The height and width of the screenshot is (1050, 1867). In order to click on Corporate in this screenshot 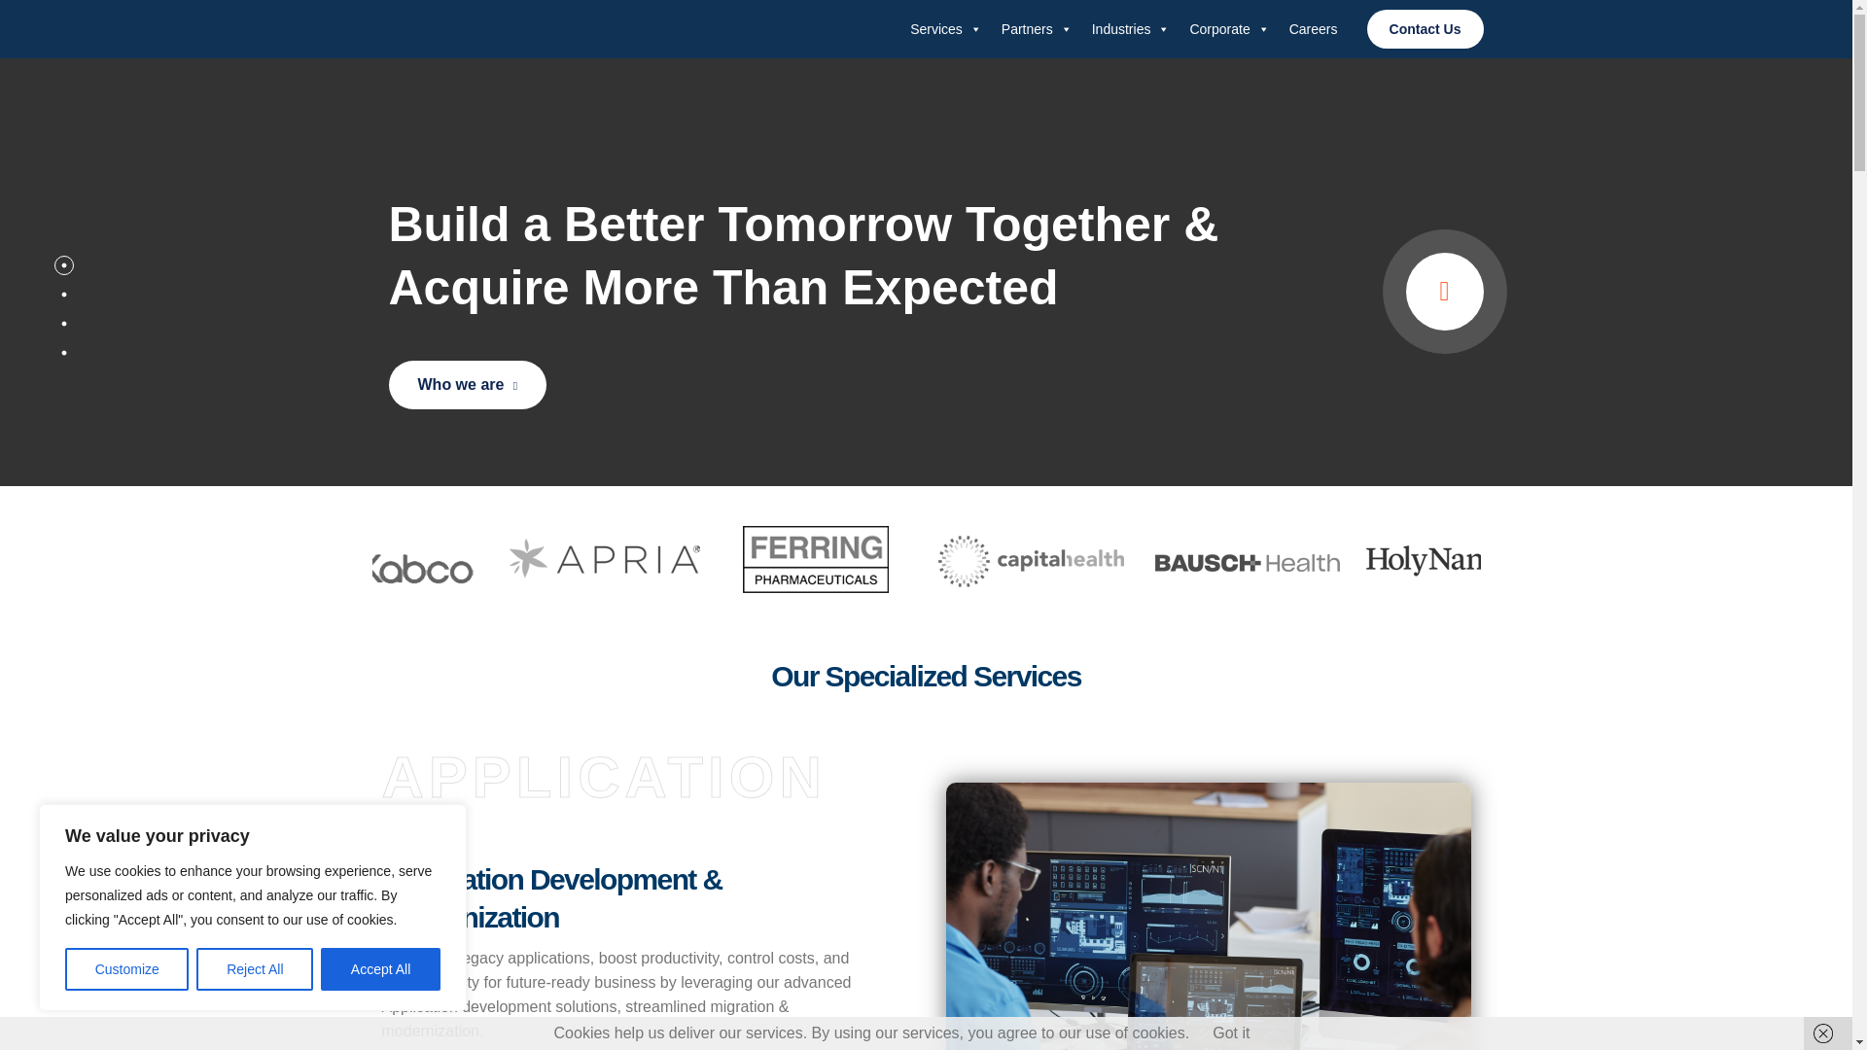, I will do `click(1229, 29)`.